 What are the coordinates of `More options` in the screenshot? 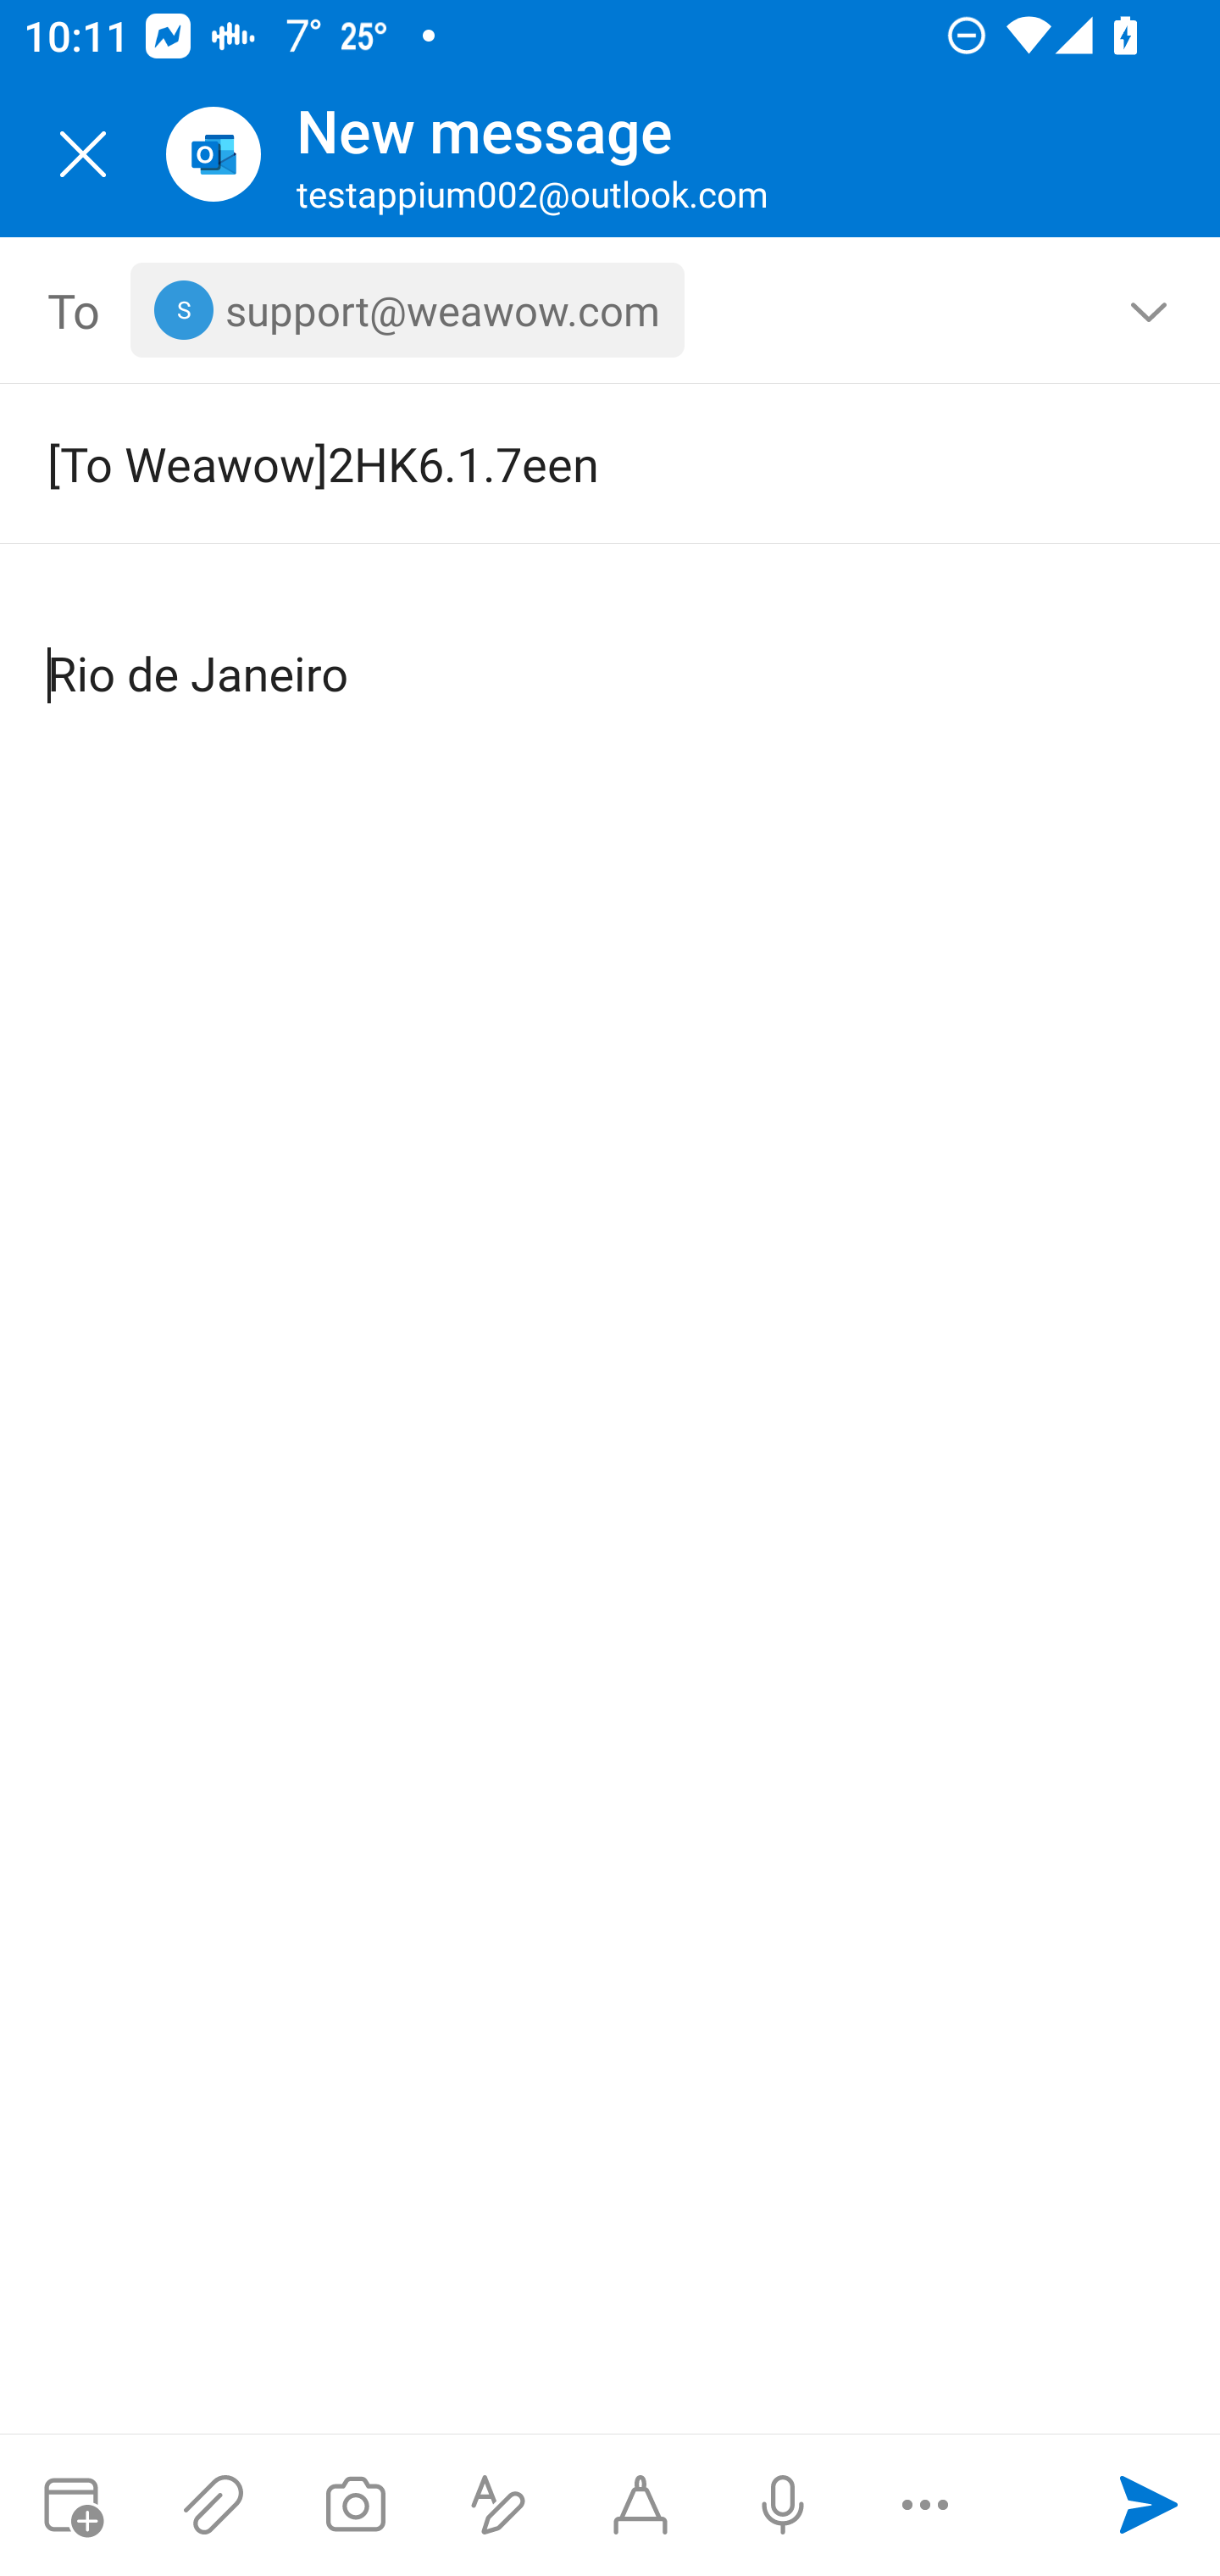 It's located at (925, 2505).